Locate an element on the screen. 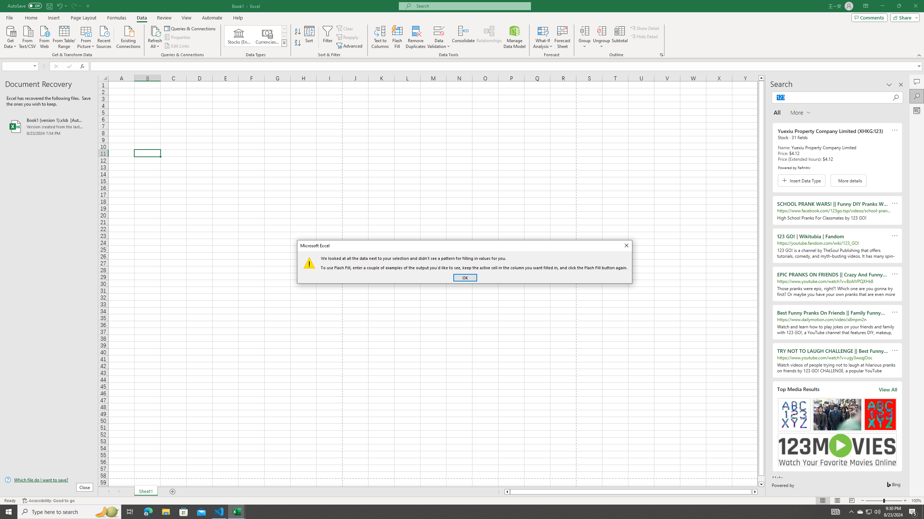  Microsoft Store is located at coordinates (877, 512).